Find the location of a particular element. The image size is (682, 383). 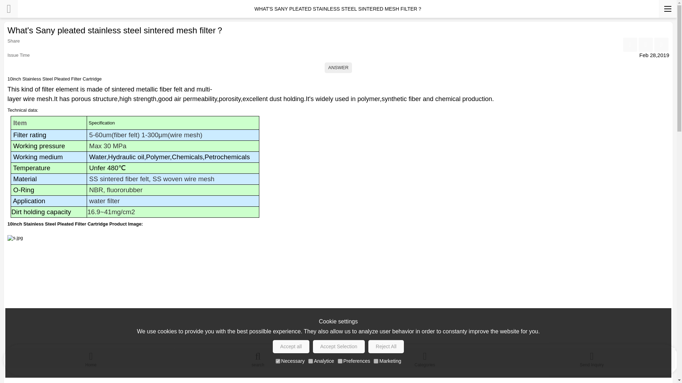

Categories is located at coordinates (425, 358).